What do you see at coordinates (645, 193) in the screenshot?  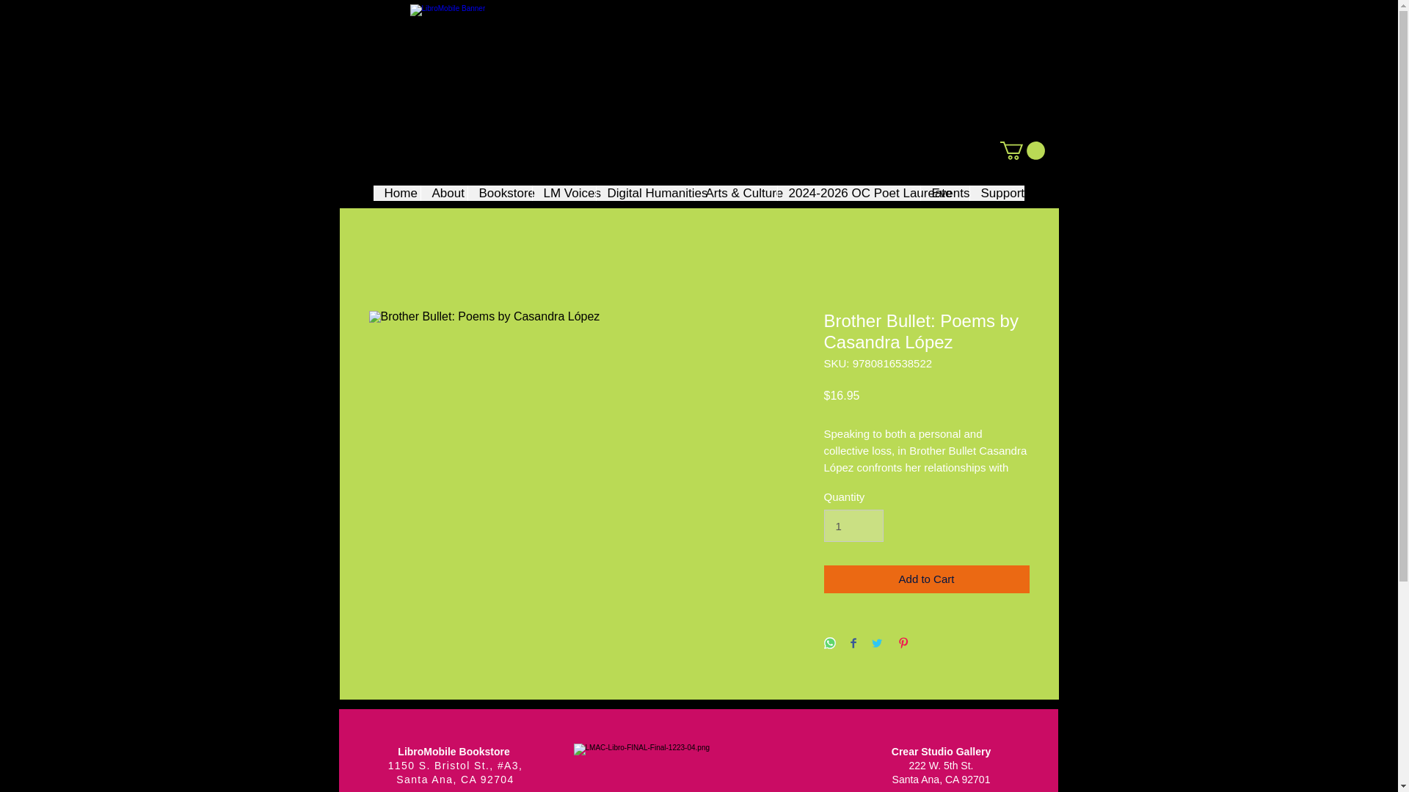 I see `Digital Humanities` at bounding box center [645, 193].